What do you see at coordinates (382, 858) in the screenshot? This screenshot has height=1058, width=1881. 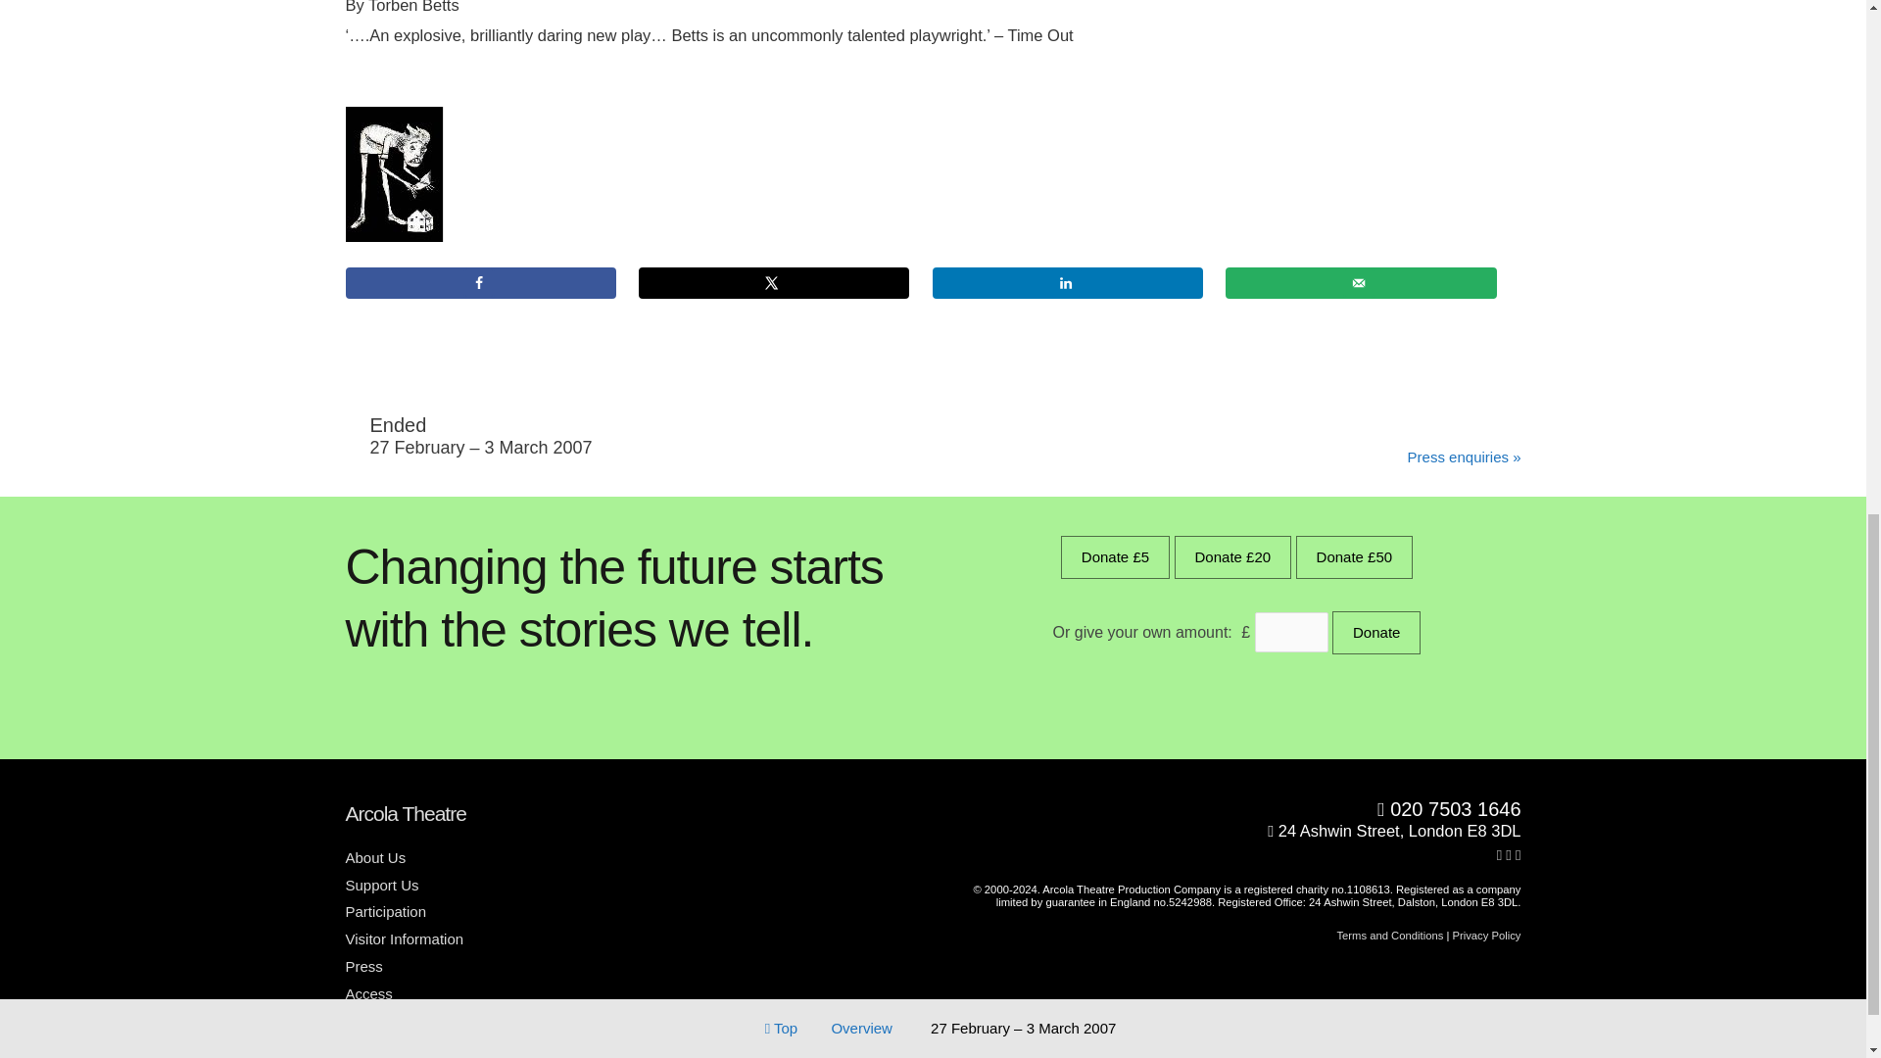 I see `About Us` at bounding box center [382, 858].